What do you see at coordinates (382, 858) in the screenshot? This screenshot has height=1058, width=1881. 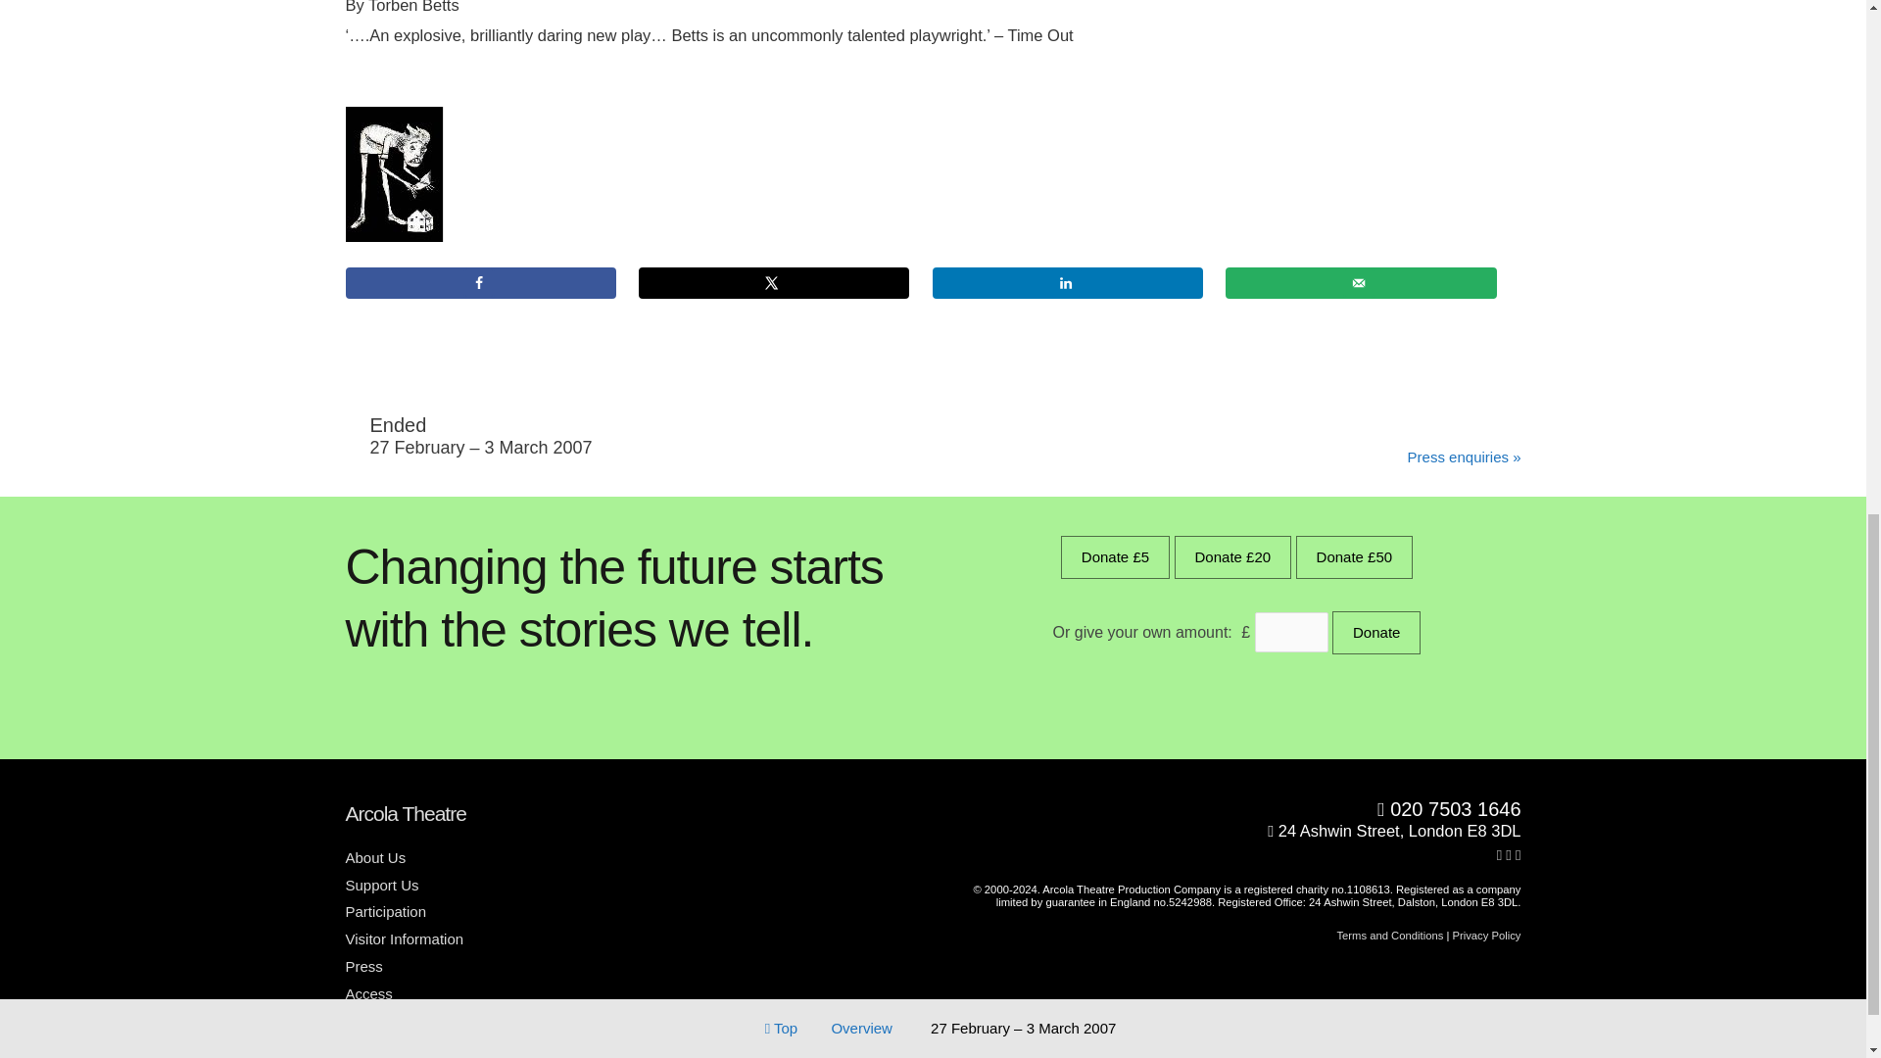 I see `About Us` at bounding box center [382, 858].